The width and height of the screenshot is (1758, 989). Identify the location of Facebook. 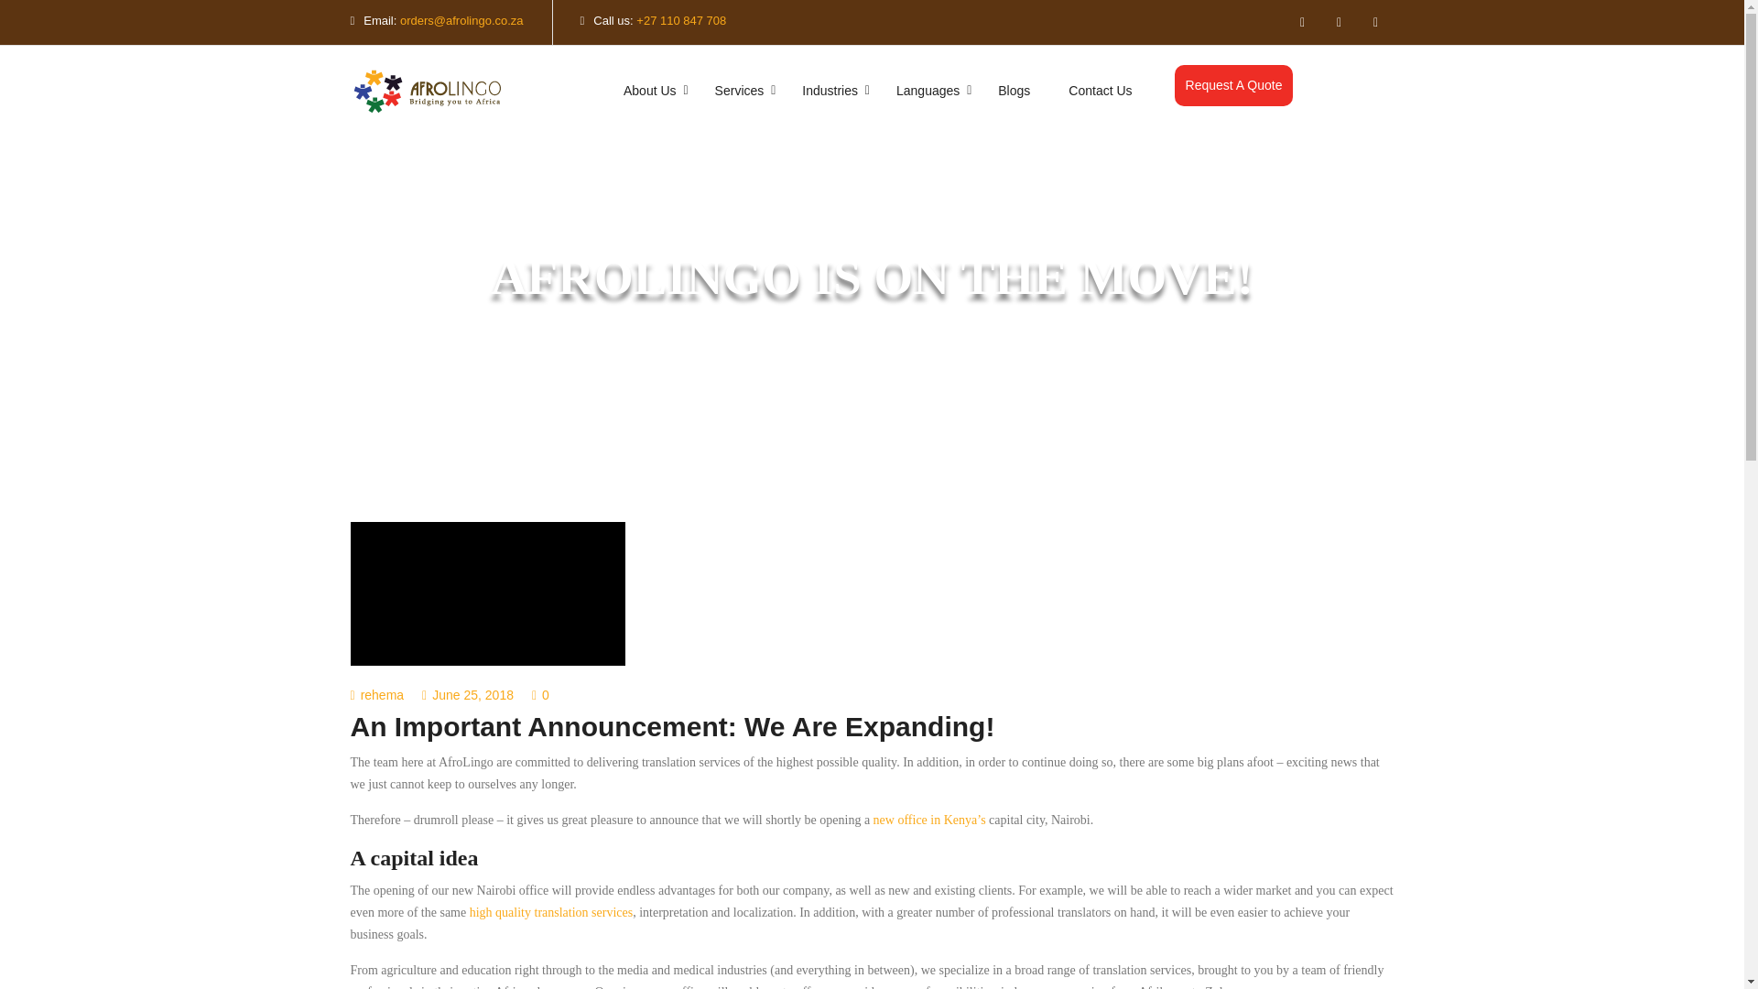
(1375, 22).